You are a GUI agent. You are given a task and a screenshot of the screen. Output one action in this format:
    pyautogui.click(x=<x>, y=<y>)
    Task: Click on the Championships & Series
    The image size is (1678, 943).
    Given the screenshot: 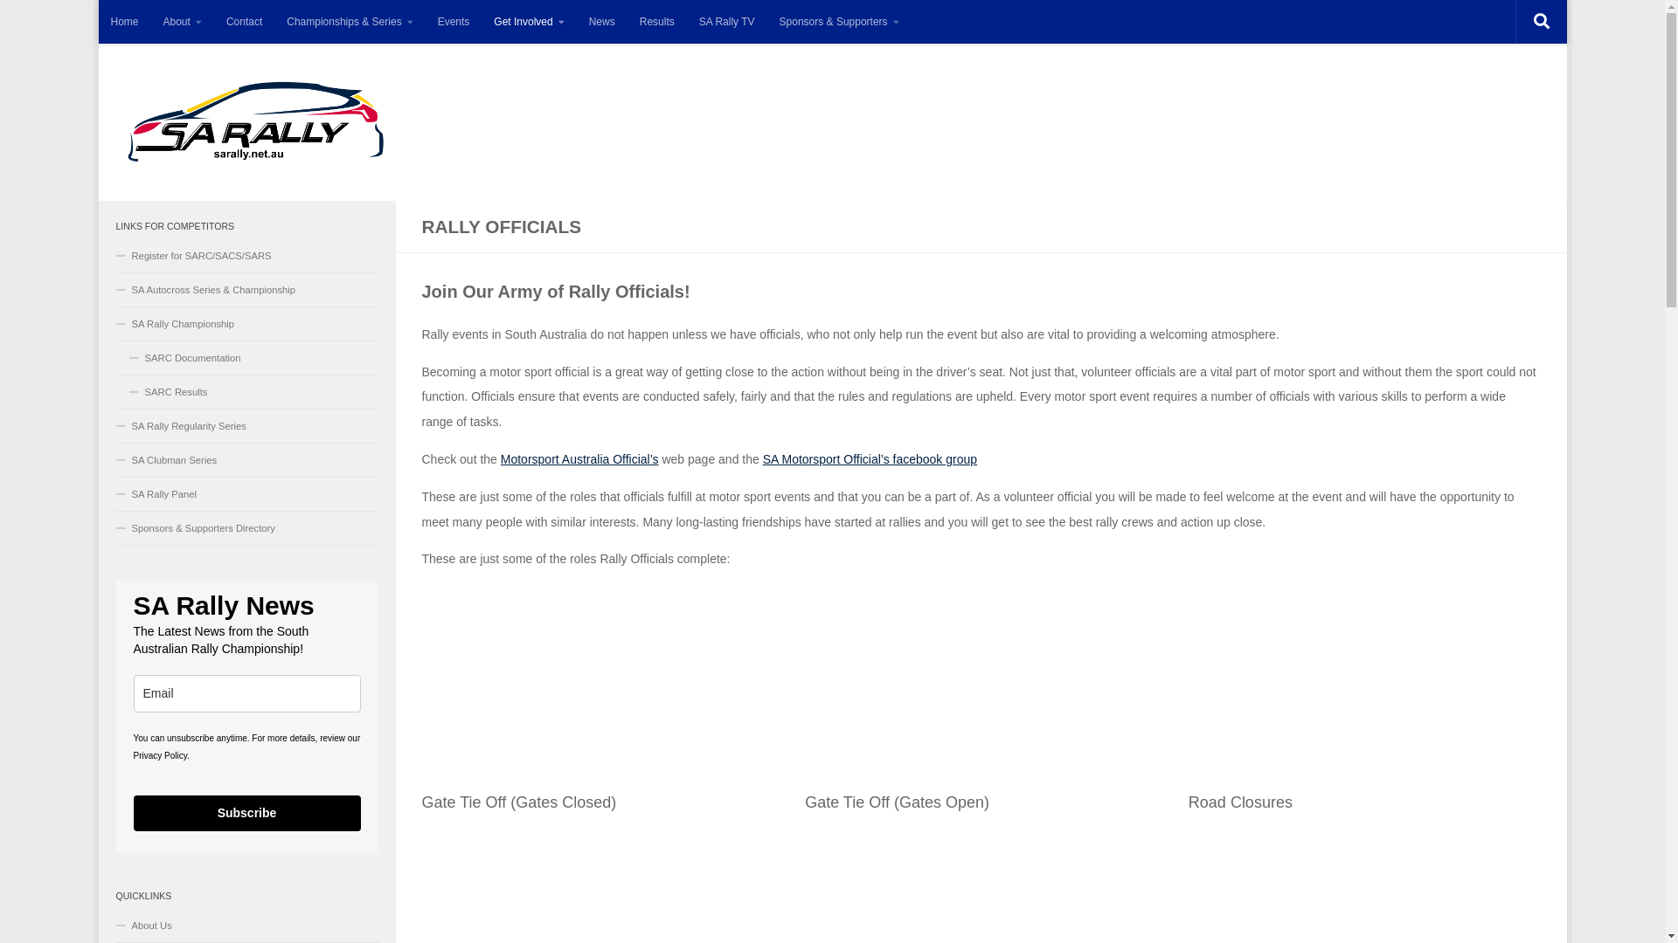 What is the action you would take?
    pyautogui.click(x=350, y=22)
    